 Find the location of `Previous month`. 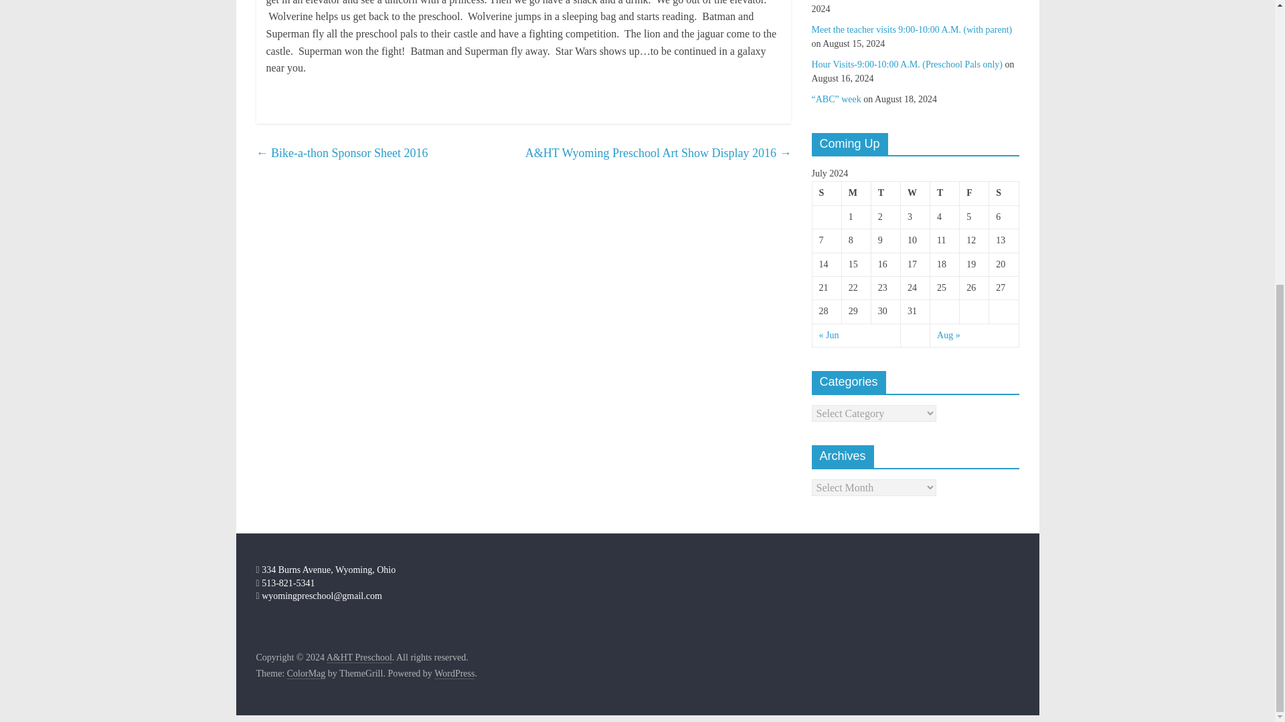

Previous month is located at coordinates (829, 334).